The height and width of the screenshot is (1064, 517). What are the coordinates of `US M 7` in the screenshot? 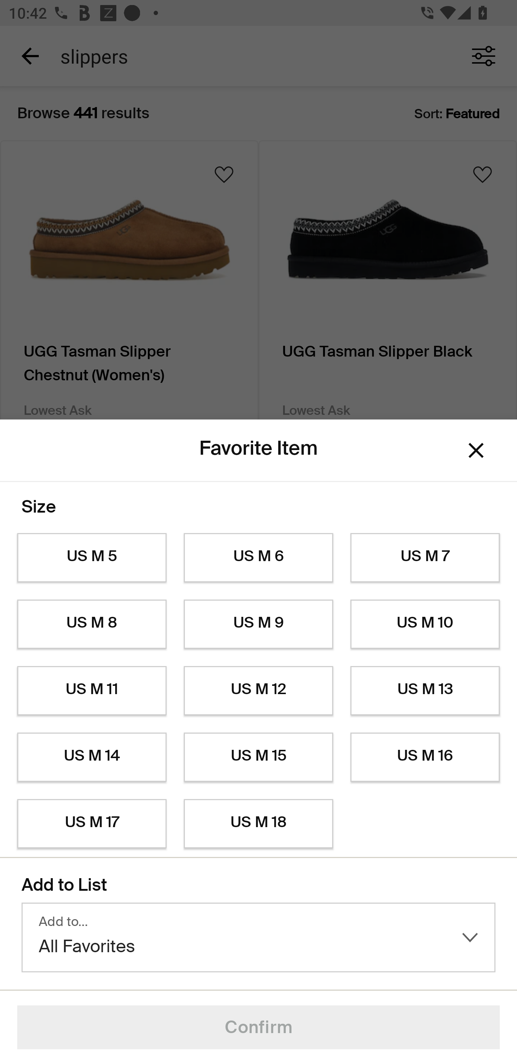 It's located at (425, 558).